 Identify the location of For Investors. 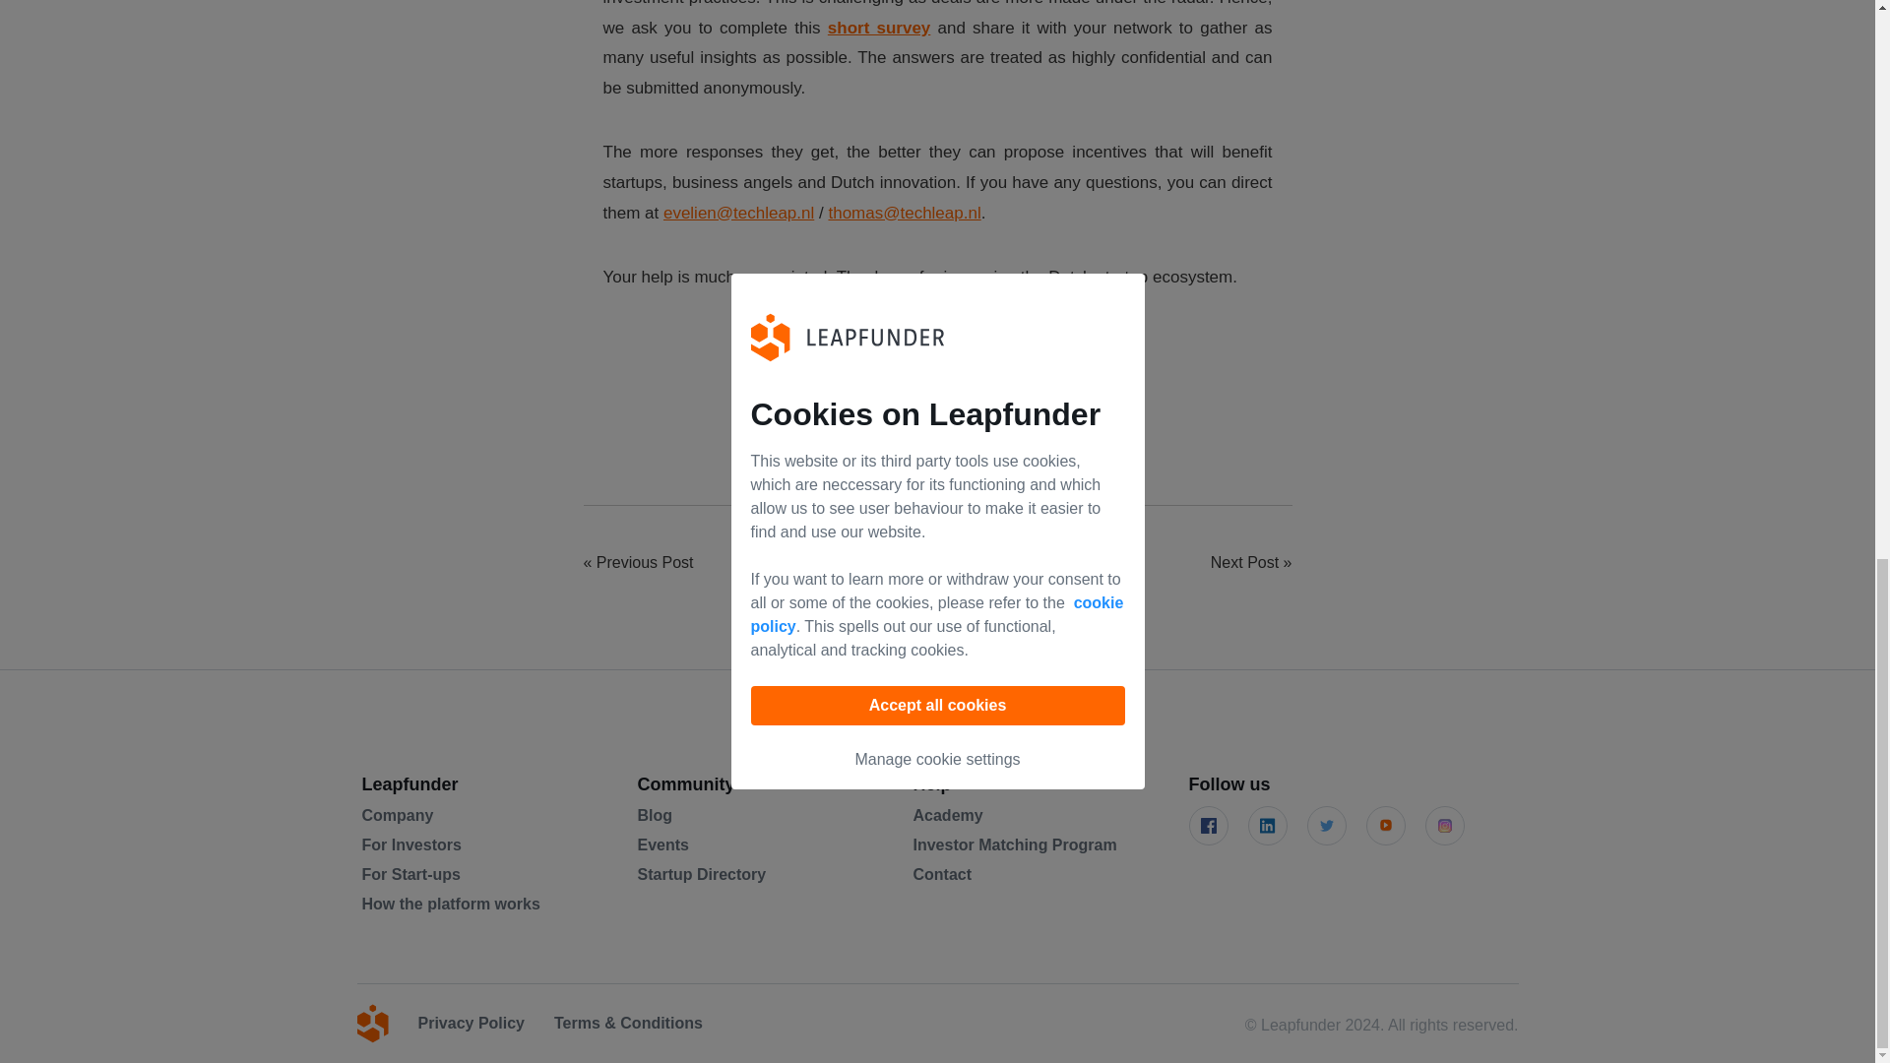
(411, 844).